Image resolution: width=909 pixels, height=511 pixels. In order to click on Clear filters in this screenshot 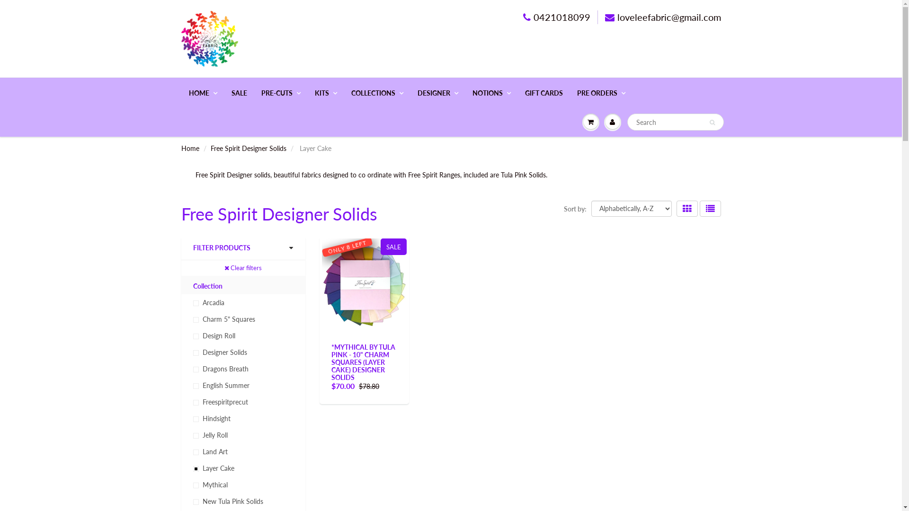, I will do `click(243, 268)`.